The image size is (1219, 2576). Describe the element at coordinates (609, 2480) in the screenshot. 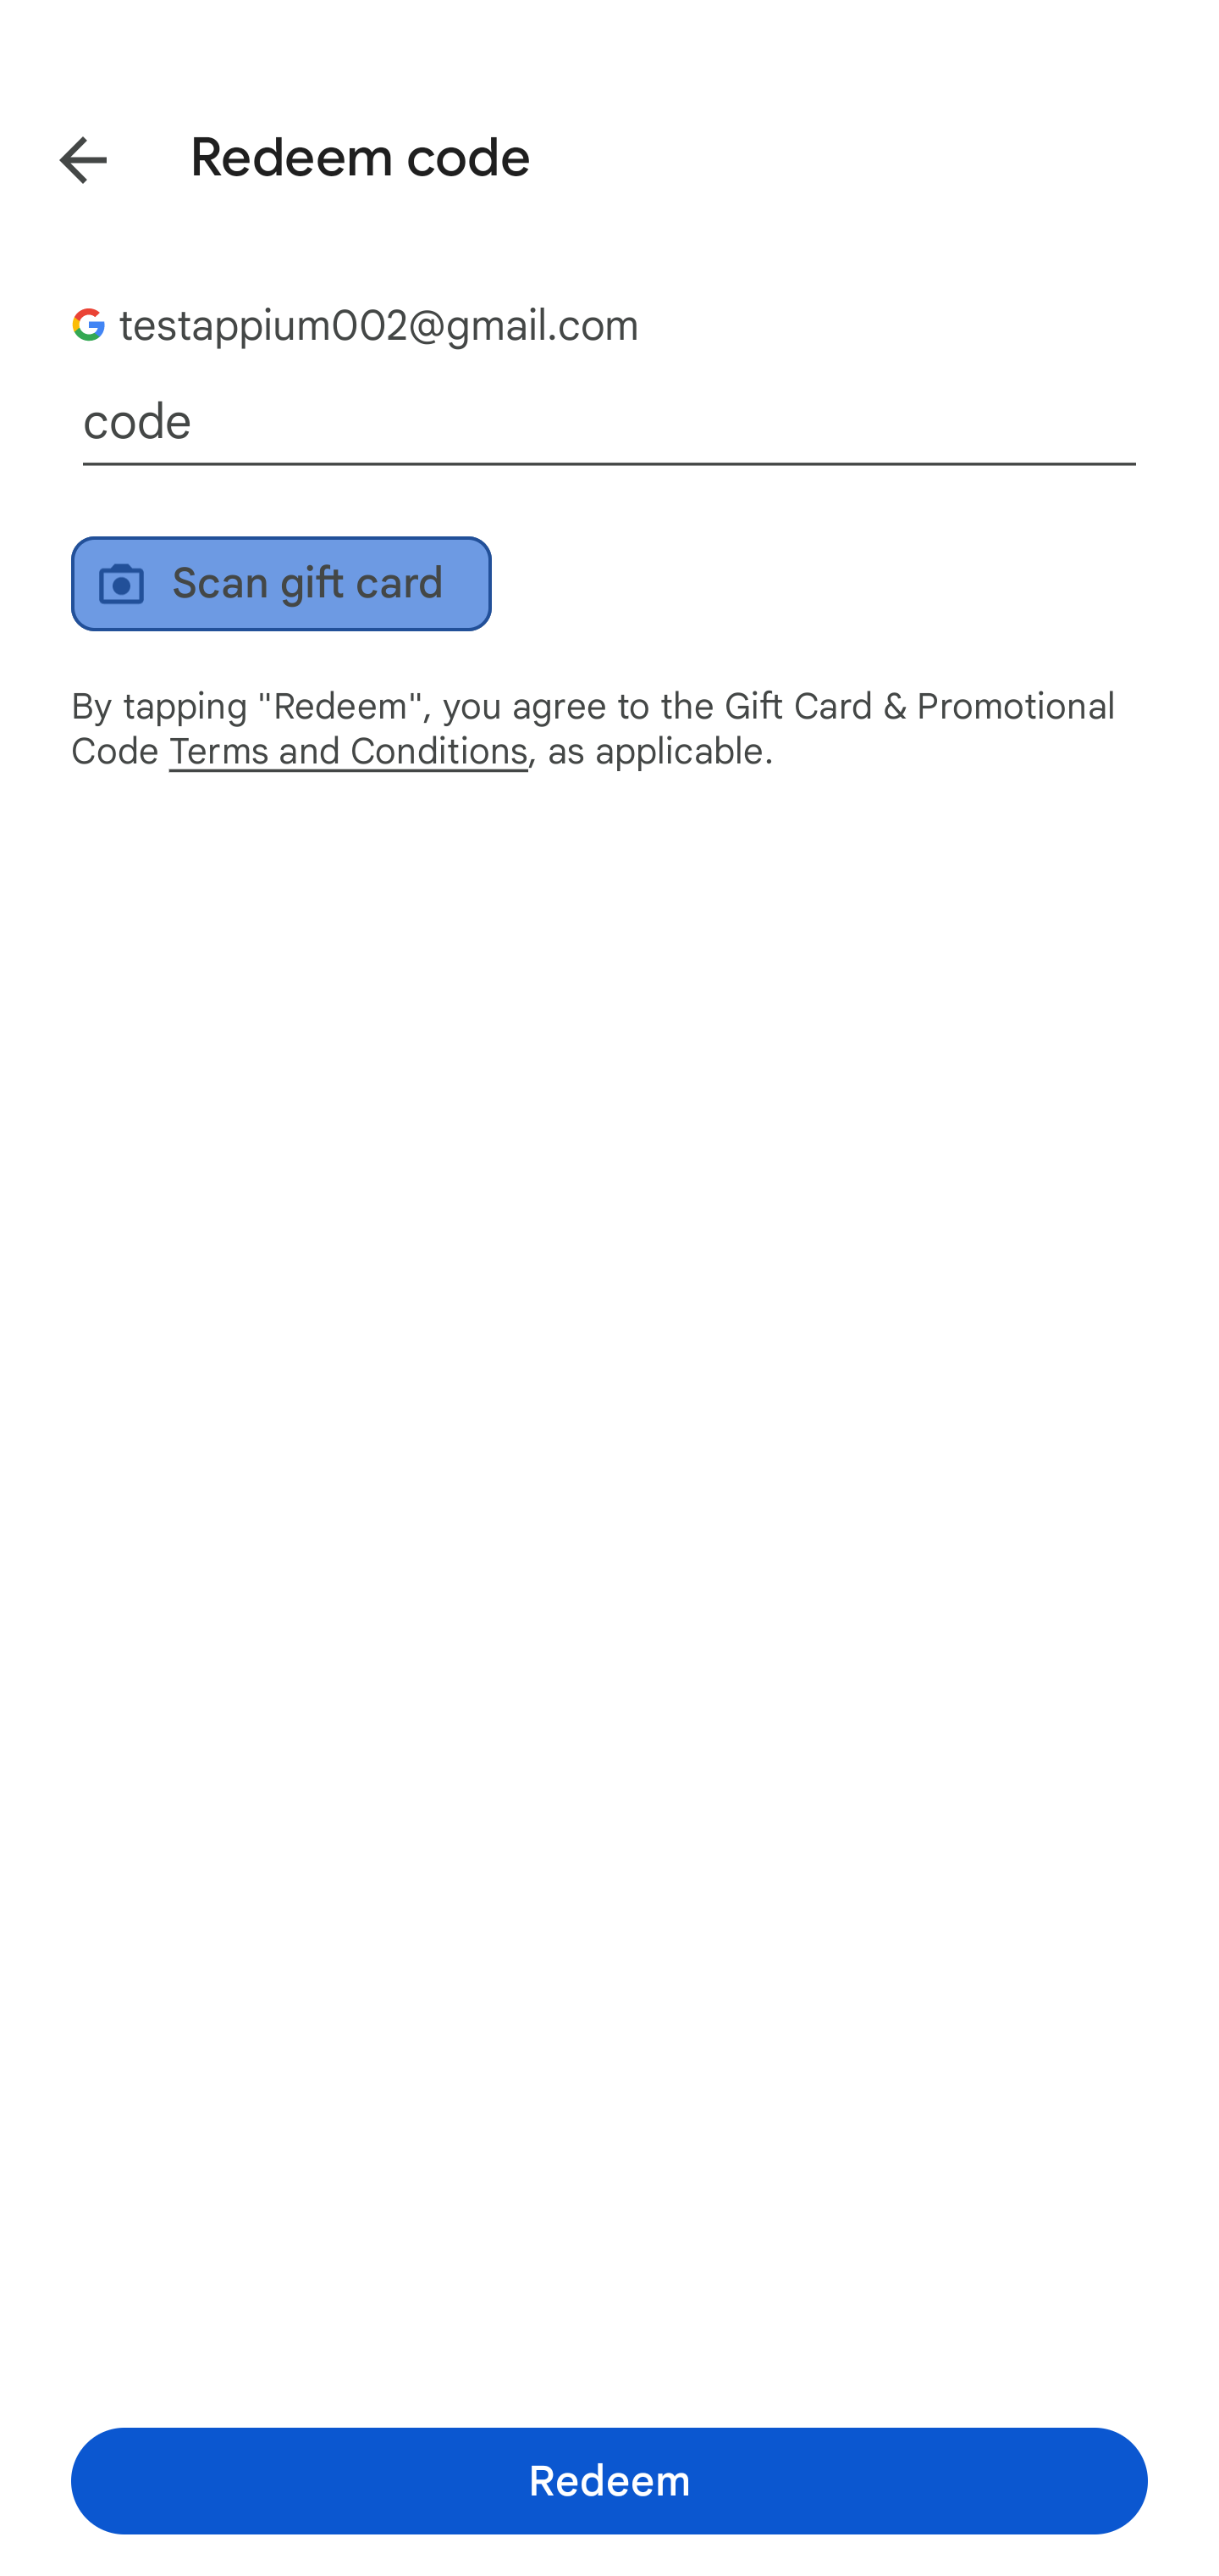

I see `Redeem` at that location.